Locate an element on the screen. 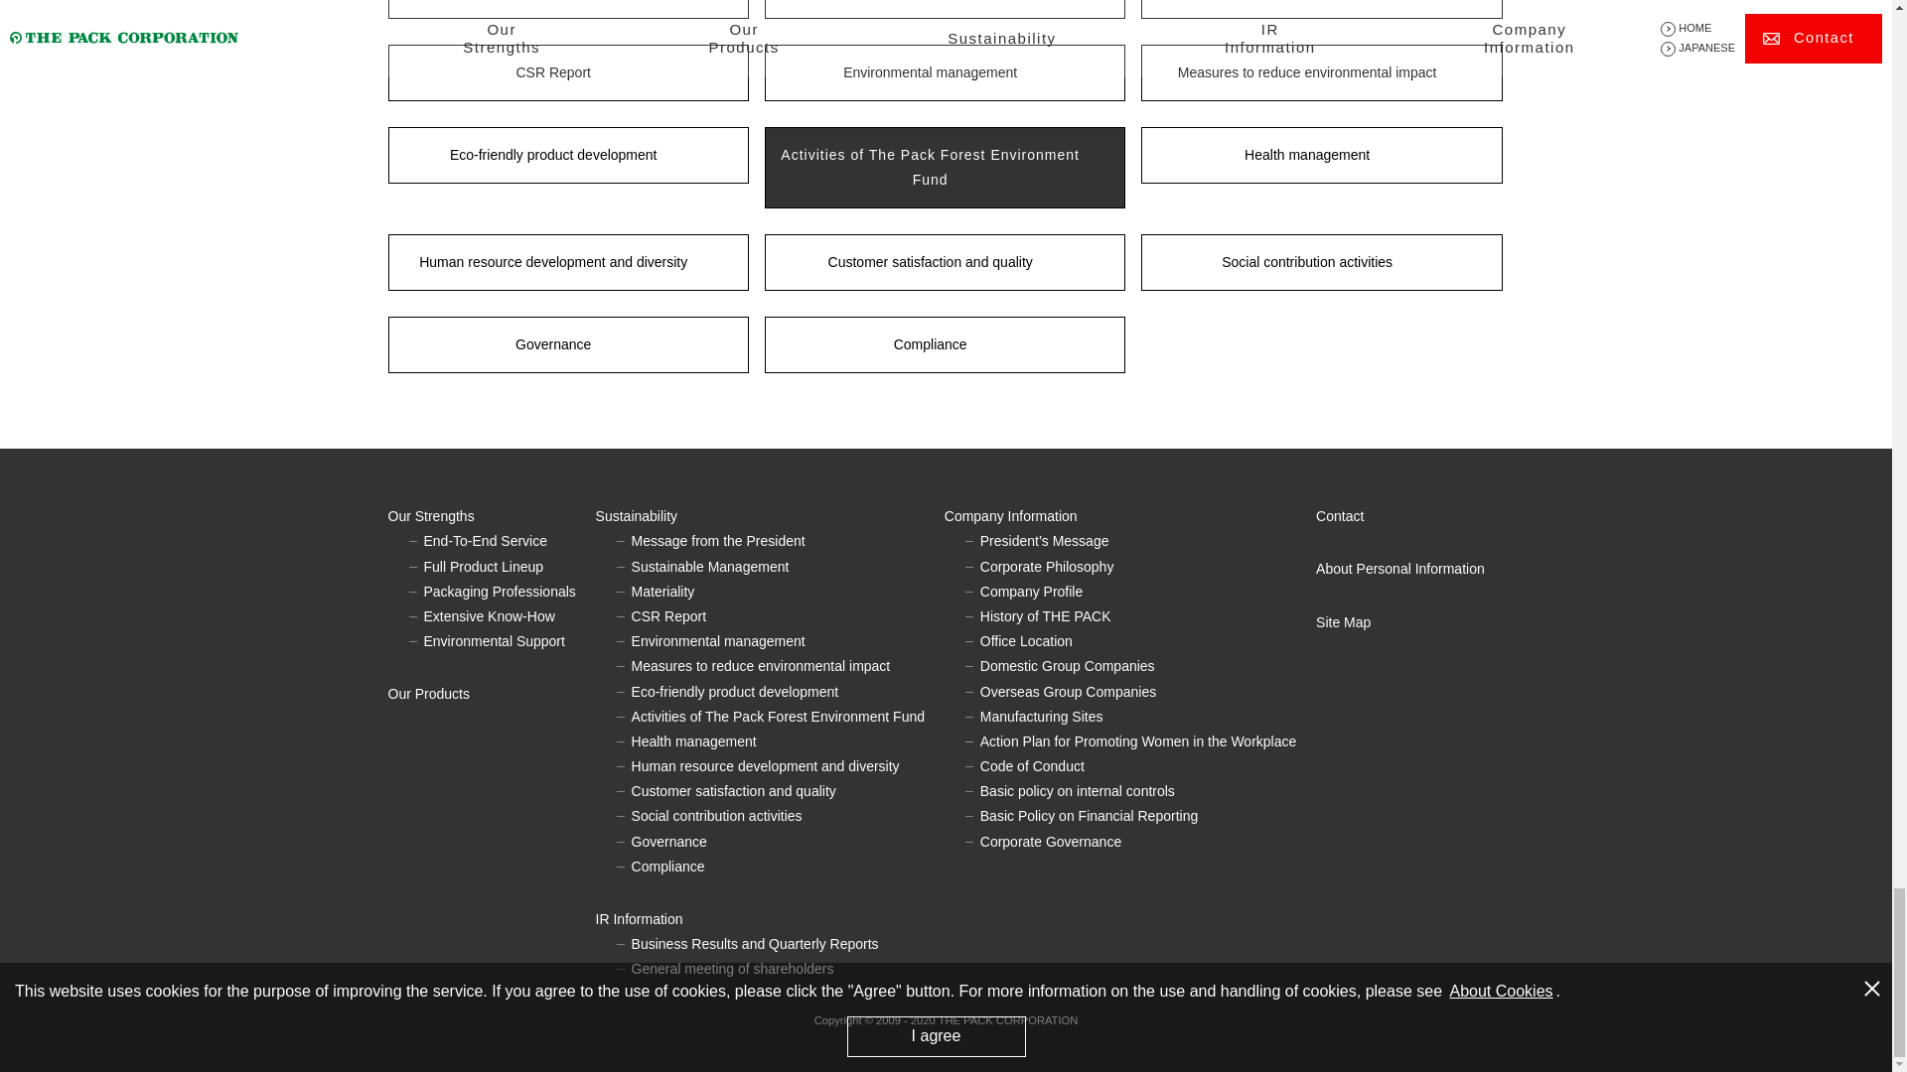 This screenshot has height=1072, width=1907. Social contribution activities is located at coordinates (1321, 262).